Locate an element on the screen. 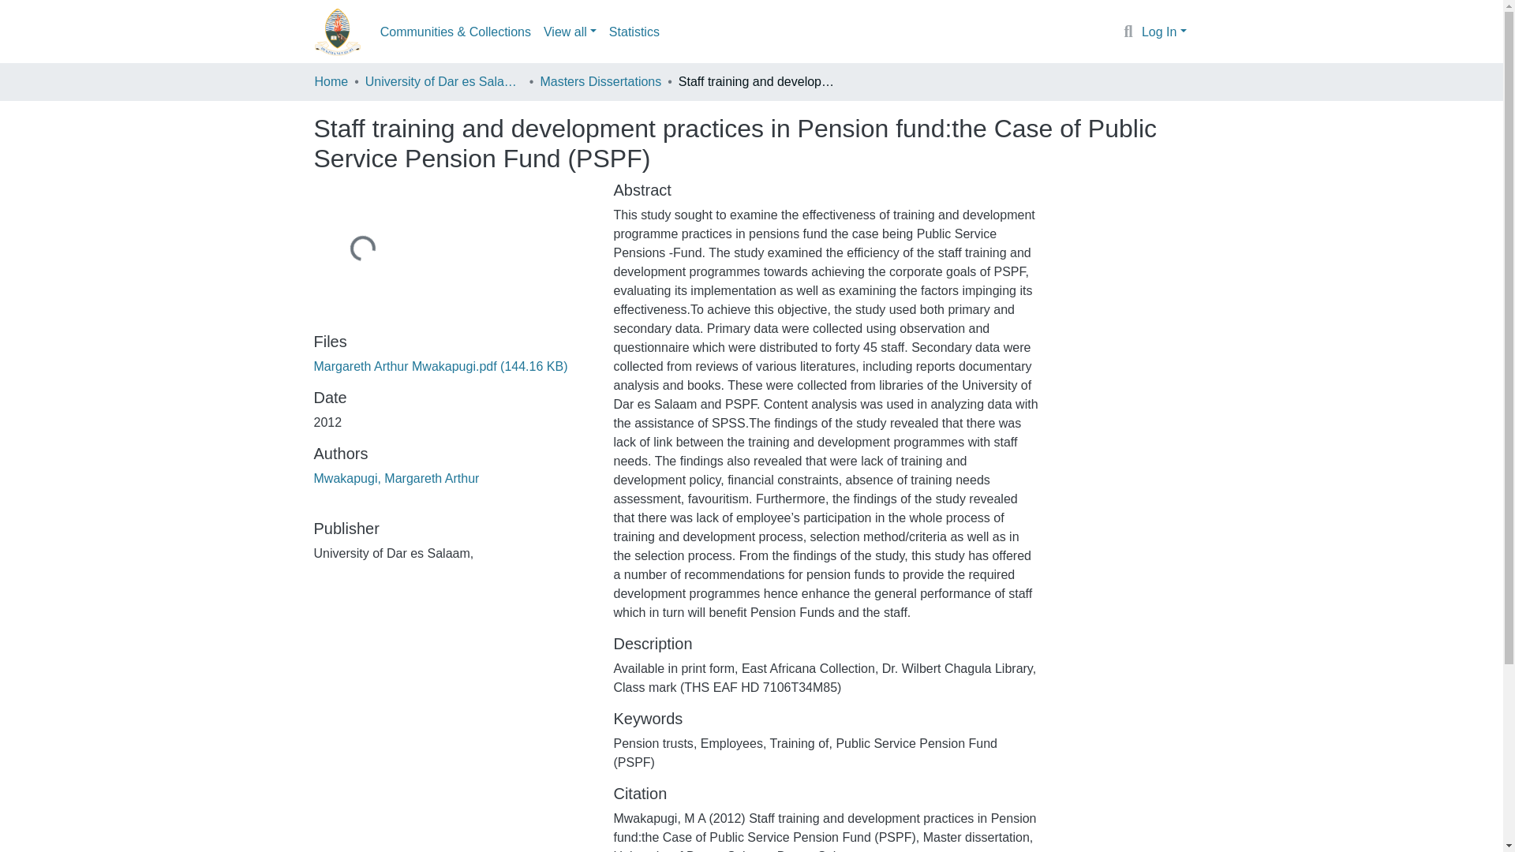 Image resolution: width=1515 pixels, height=852 pixels. Log In is located at coordinates (1164, 32).